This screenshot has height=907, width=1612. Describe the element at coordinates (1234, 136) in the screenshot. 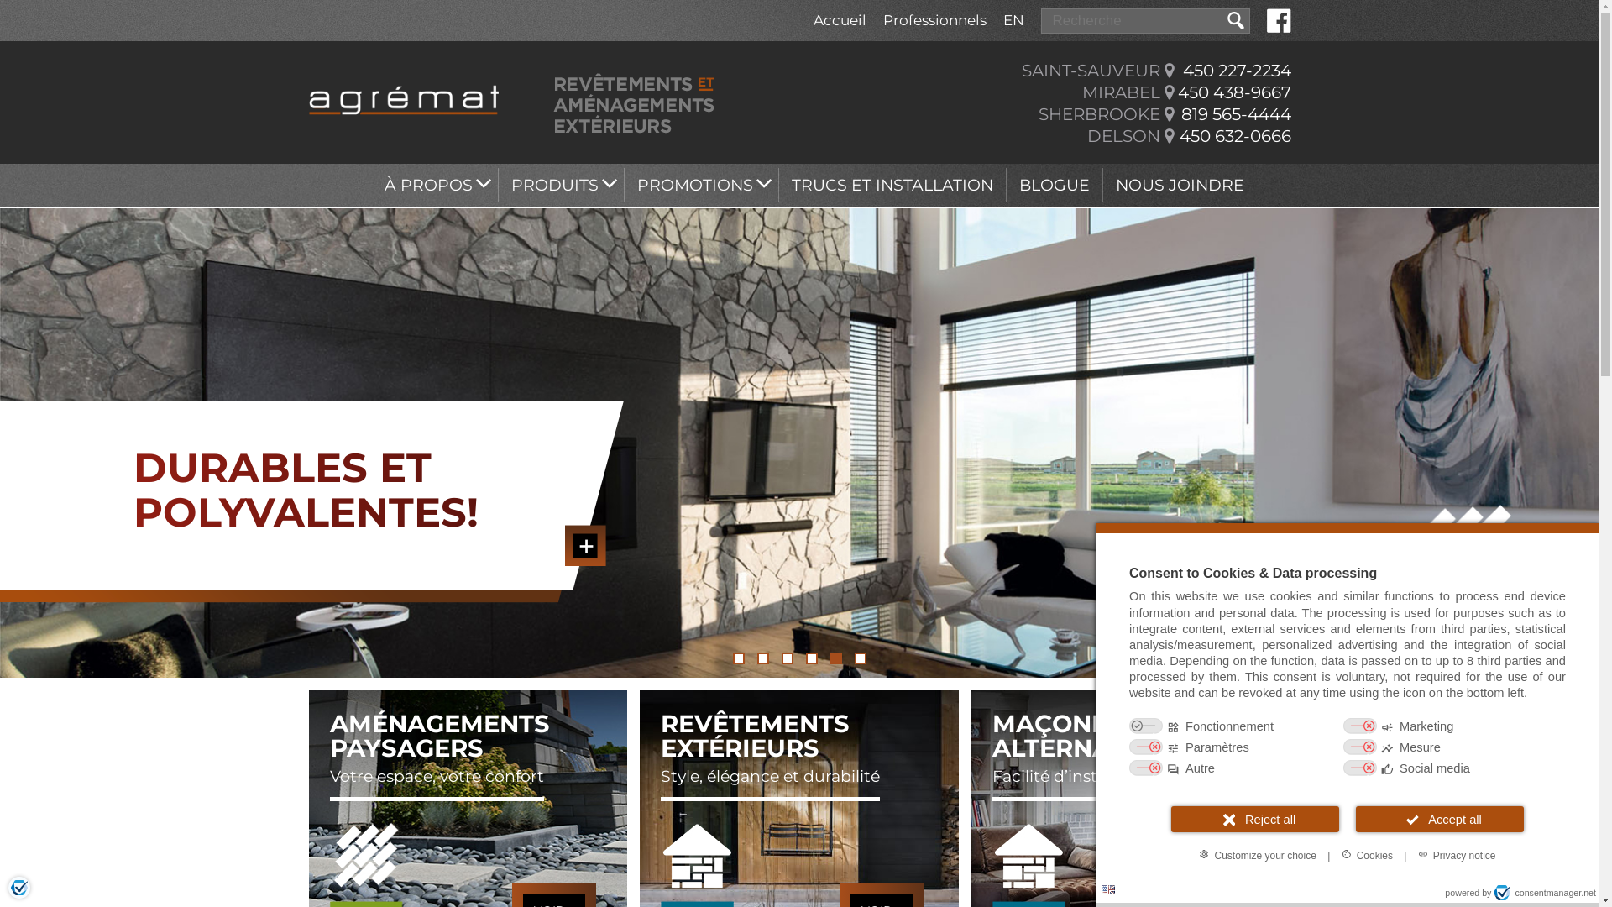

I see `450 632-0666` at that location.